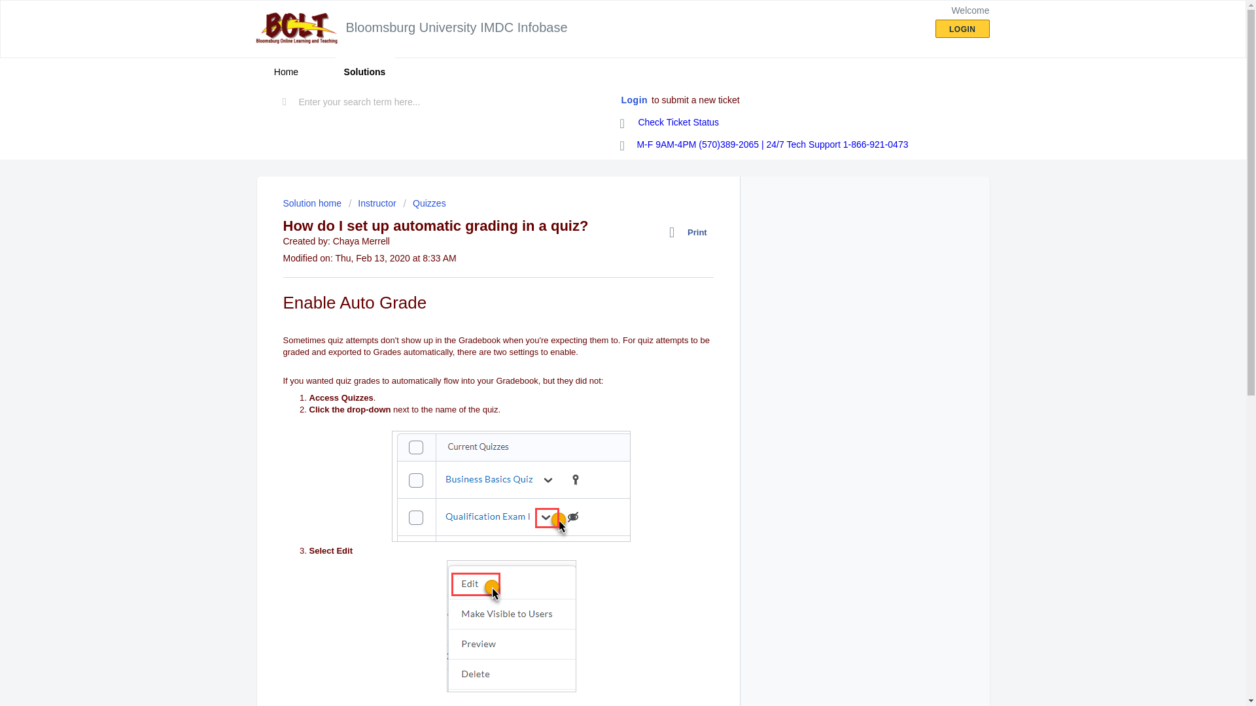 The image size is (1256, 706). What do you see at coordinates (691, 233) in the screenshot?
I see `Print this Article` at bounding box center [691, 233].